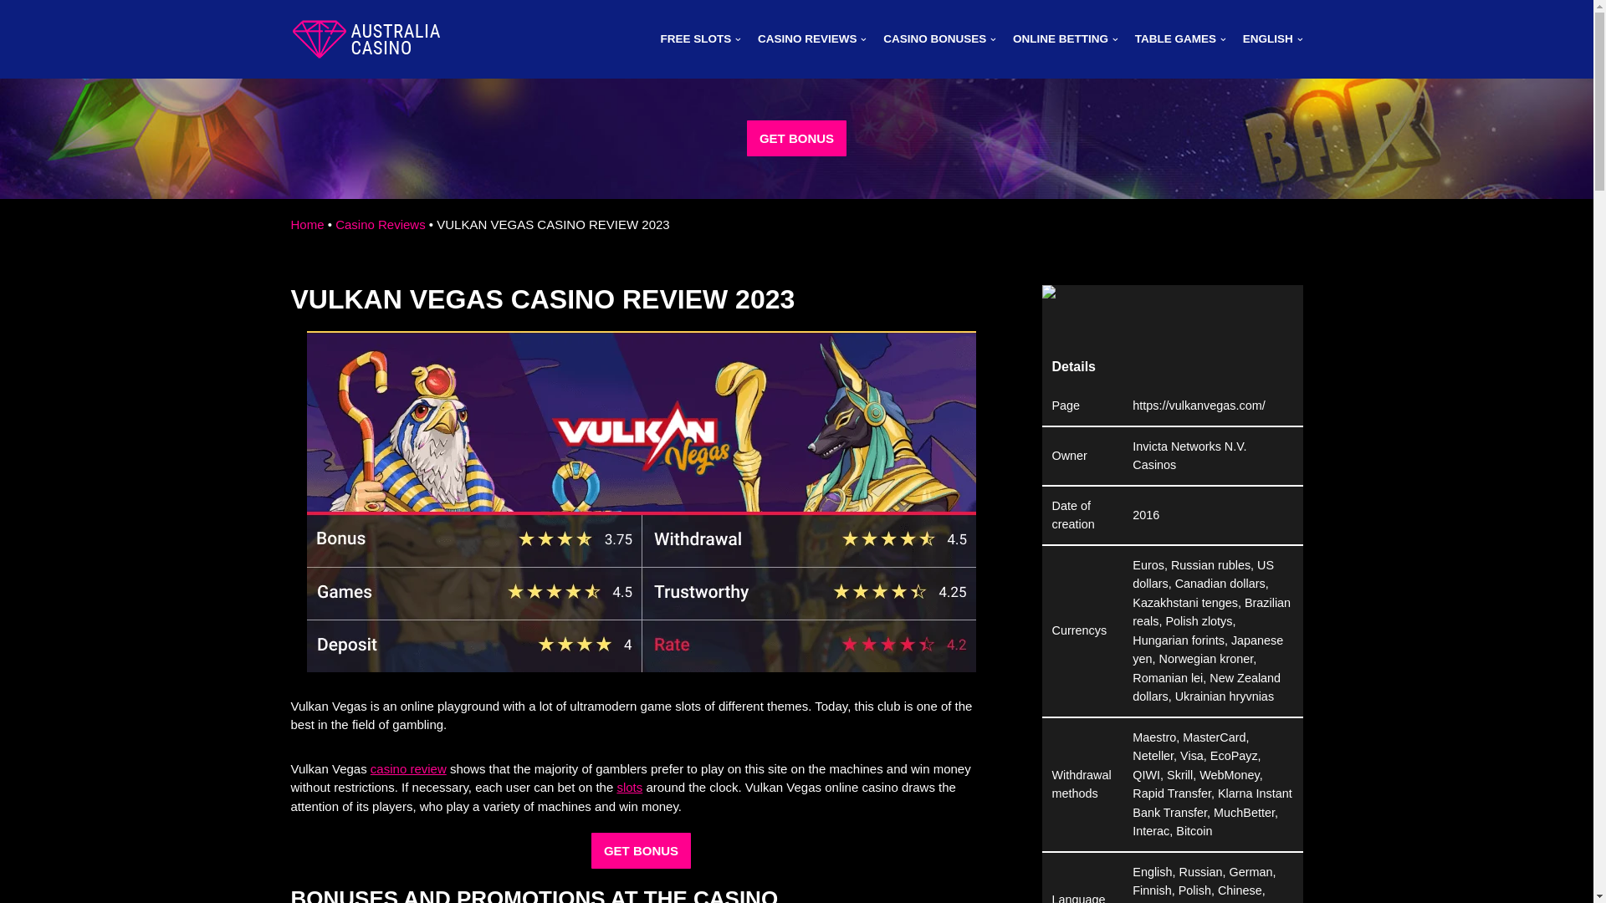  What do you see at coordinates (700, 38) in the screenshot?
I see `FREE SLOTS` at bounding box center [700, 38].